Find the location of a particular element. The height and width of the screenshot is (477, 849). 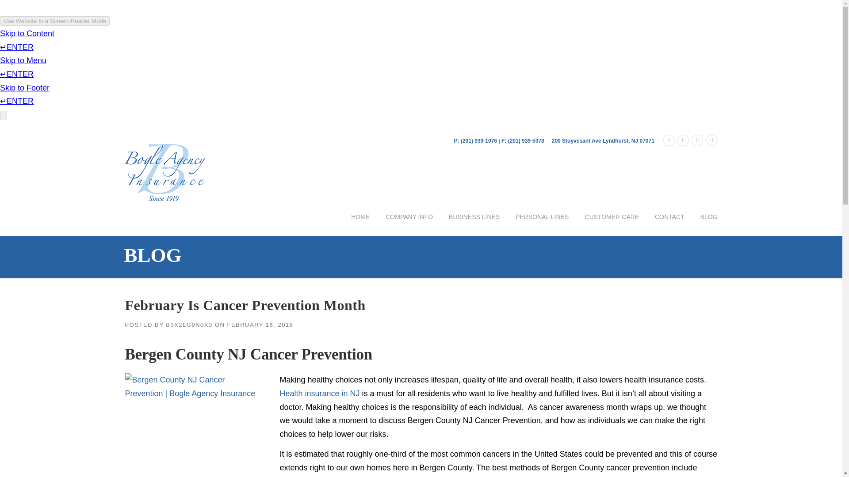

B3X2LG9N0X3 is located at coordinates (189, 325).